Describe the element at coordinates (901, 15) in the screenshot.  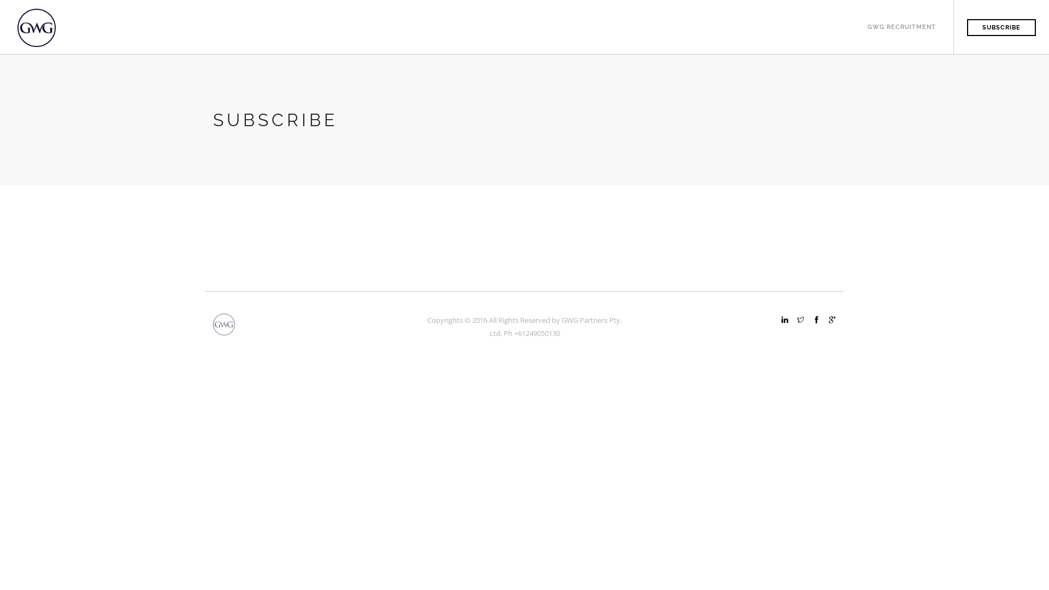
I see `GWG RECRUITMENT` at that location.